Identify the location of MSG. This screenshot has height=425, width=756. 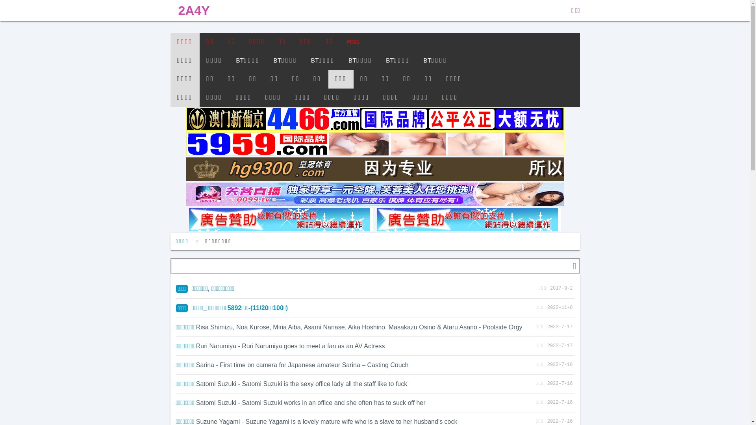
(353, 42).